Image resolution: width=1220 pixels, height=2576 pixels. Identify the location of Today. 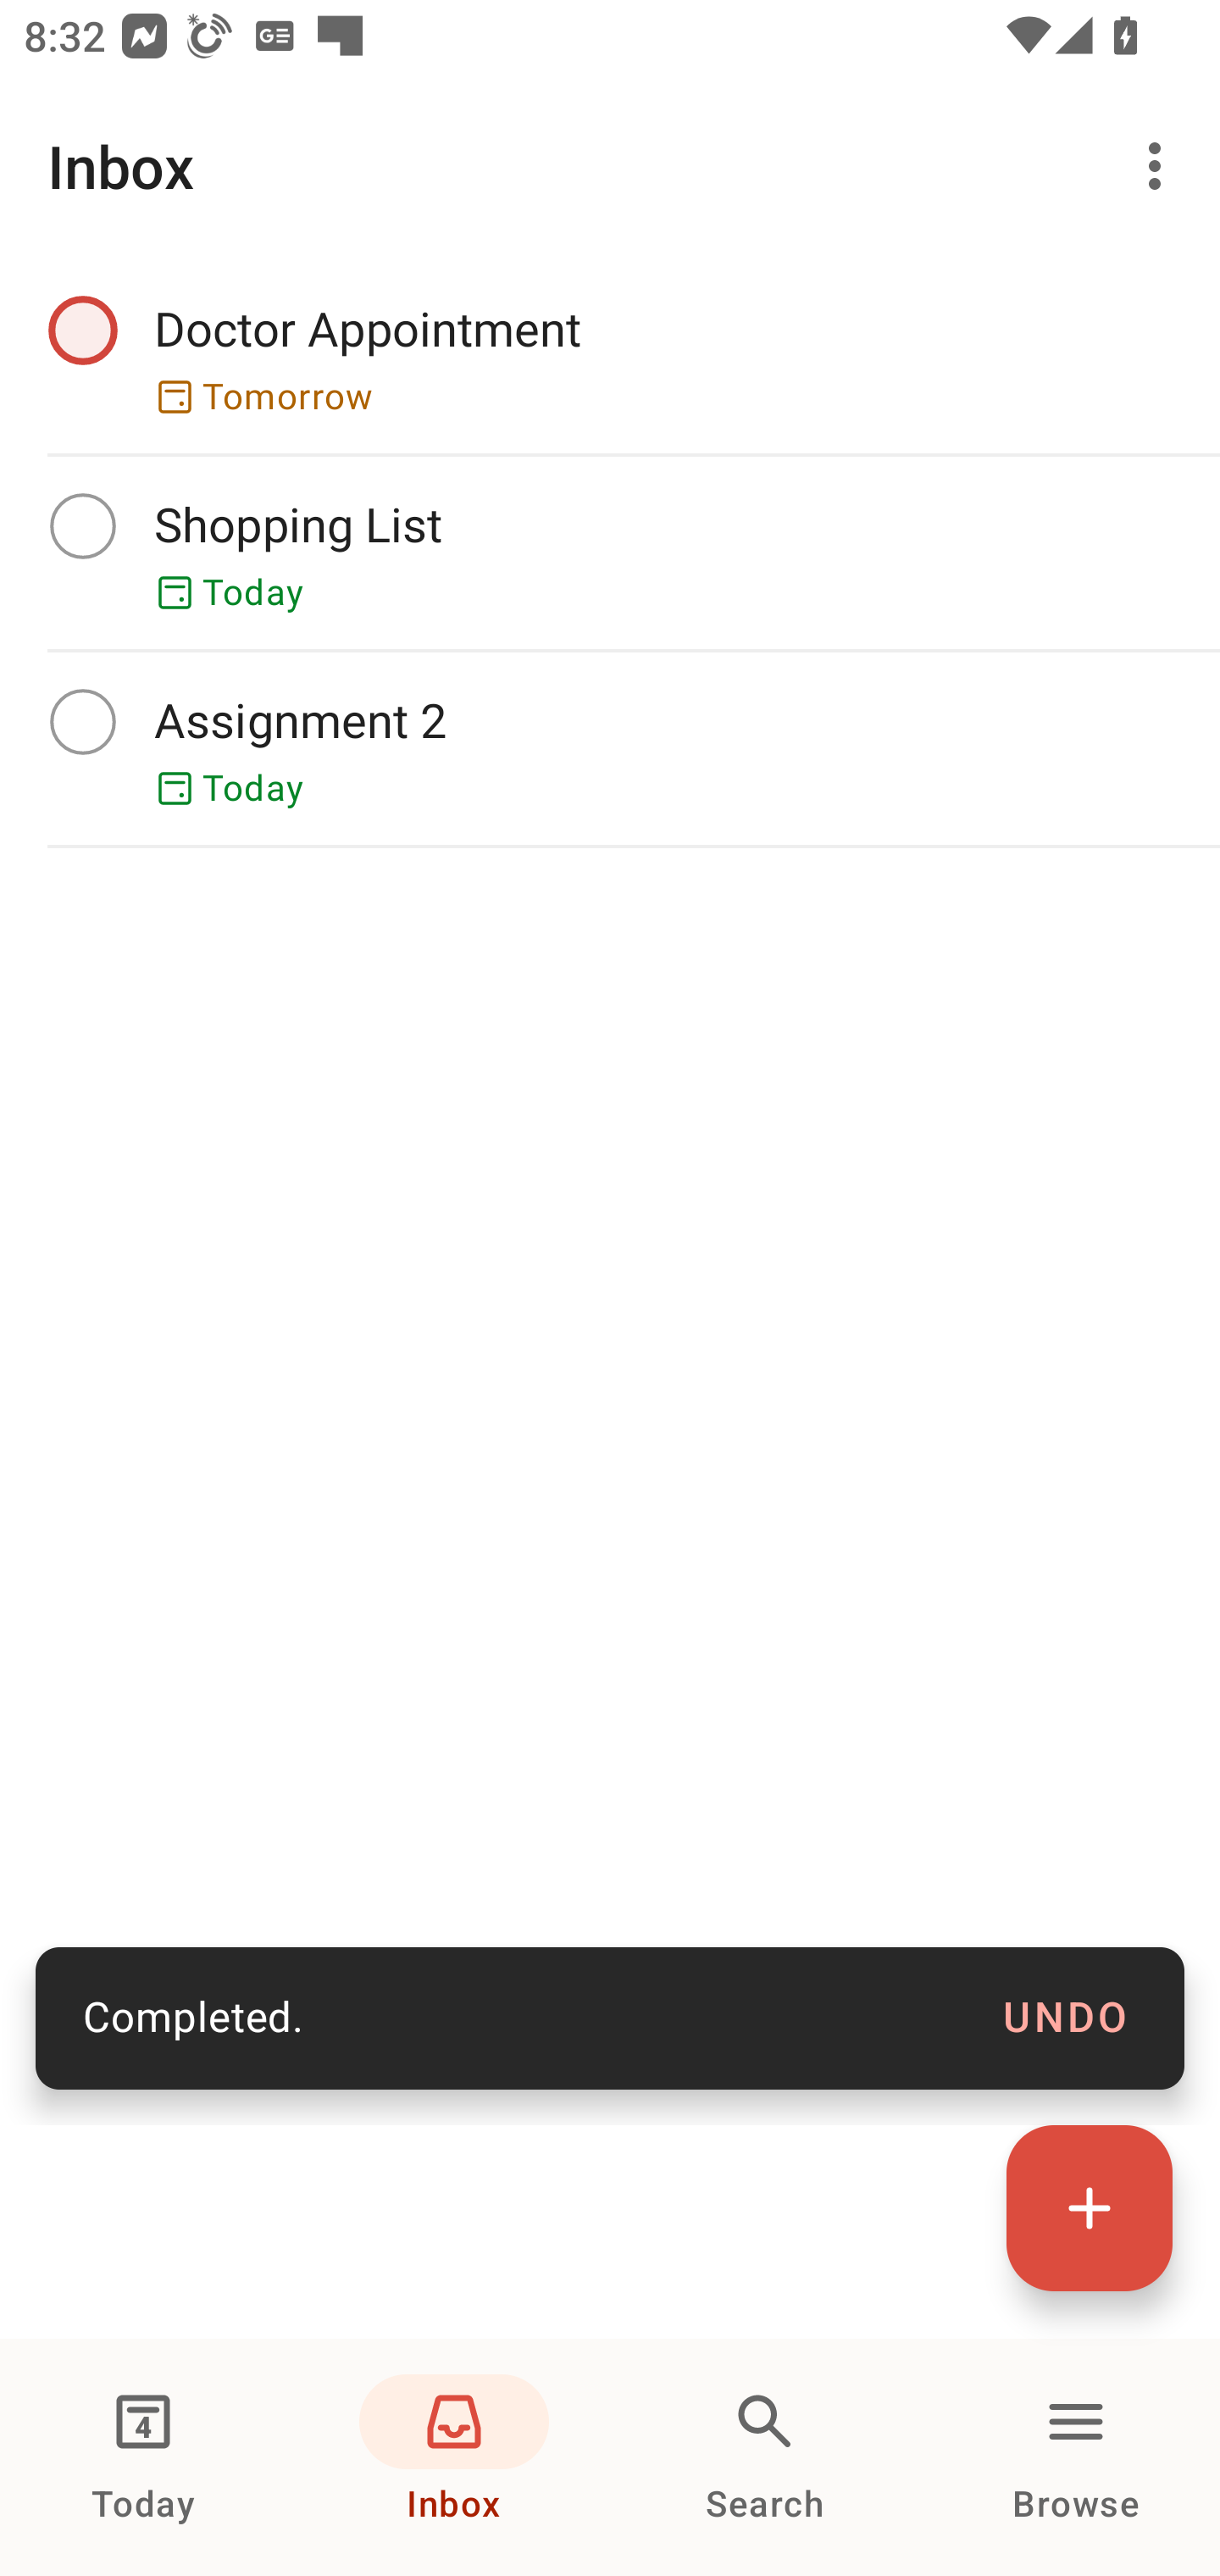
(143, 2457).